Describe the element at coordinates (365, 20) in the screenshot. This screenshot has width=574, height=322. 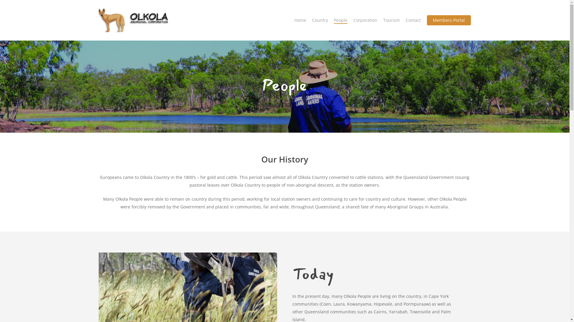
I see `Corporation` at that location.